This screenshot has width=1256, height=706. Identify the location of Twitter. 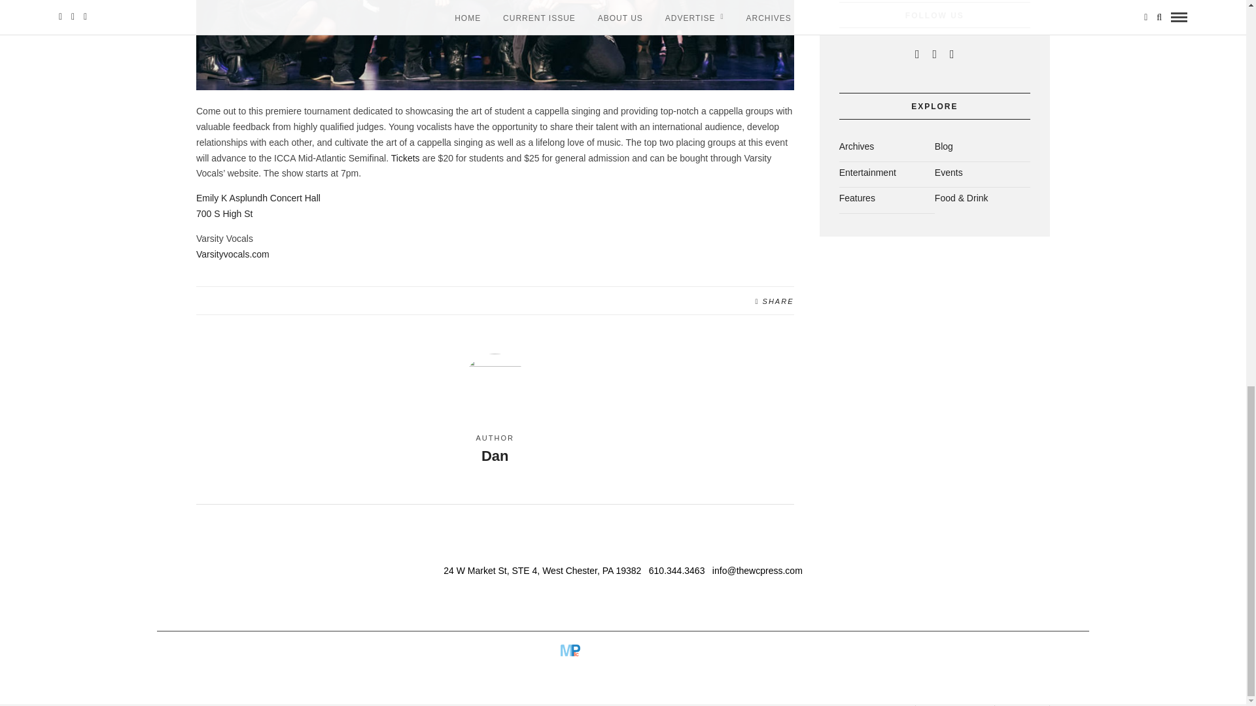
(943, 150).